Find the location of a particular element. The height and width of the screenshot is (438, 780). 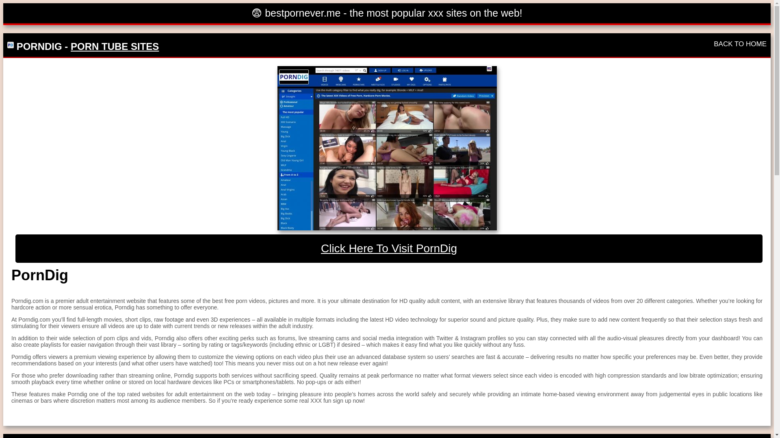

PornDig is located at coordinates (389, 248).